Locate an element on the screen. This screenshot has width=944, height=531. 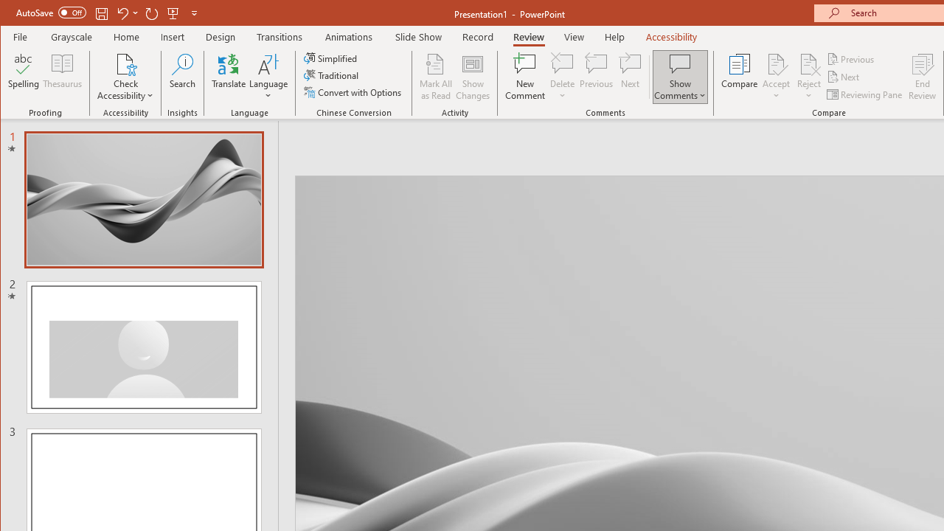
Delete is located at coordinates (562, 63).